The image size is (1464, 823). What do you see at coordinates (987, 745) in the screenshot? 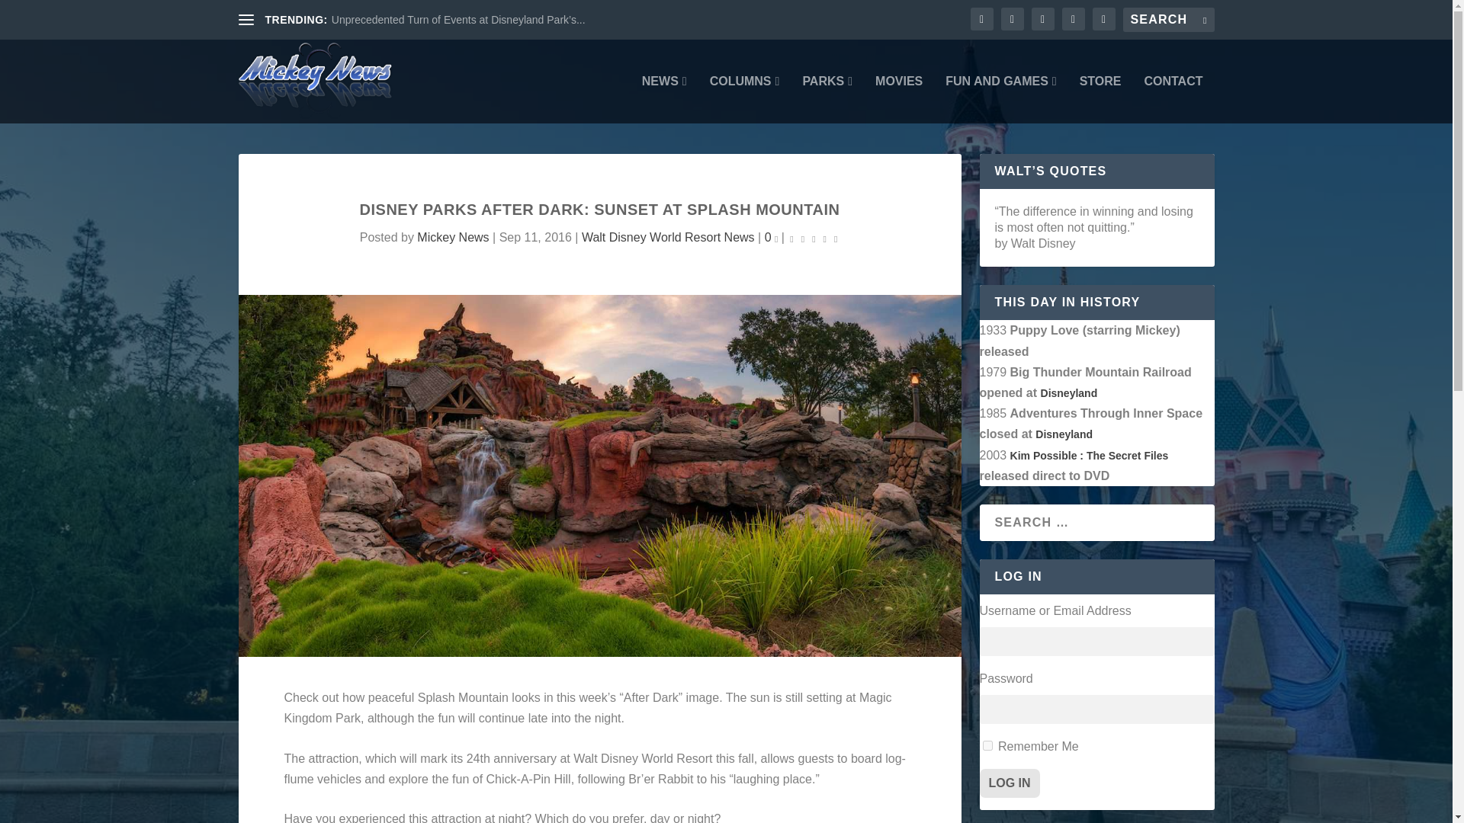
I see `forever` at bounding box center [987, 745].